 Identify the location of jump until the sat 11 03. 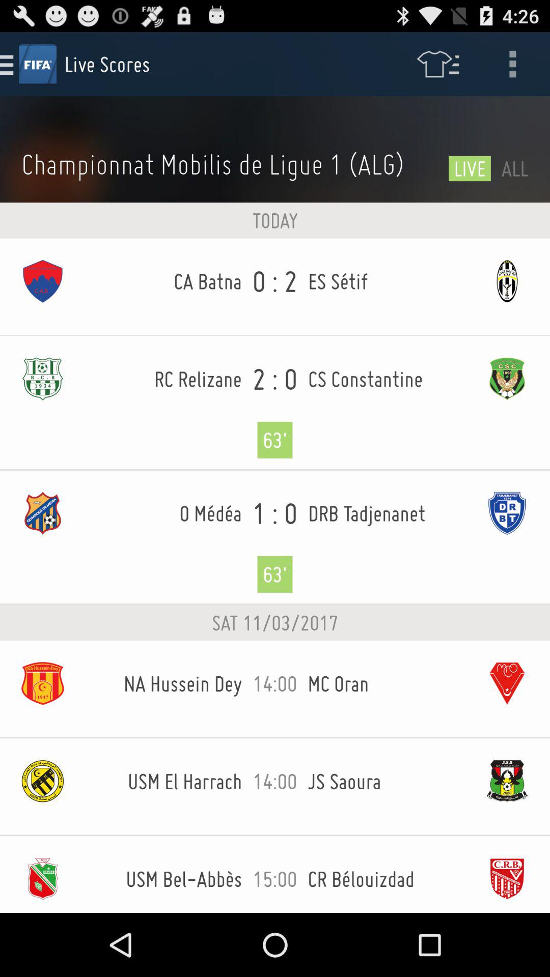
(275, 623).